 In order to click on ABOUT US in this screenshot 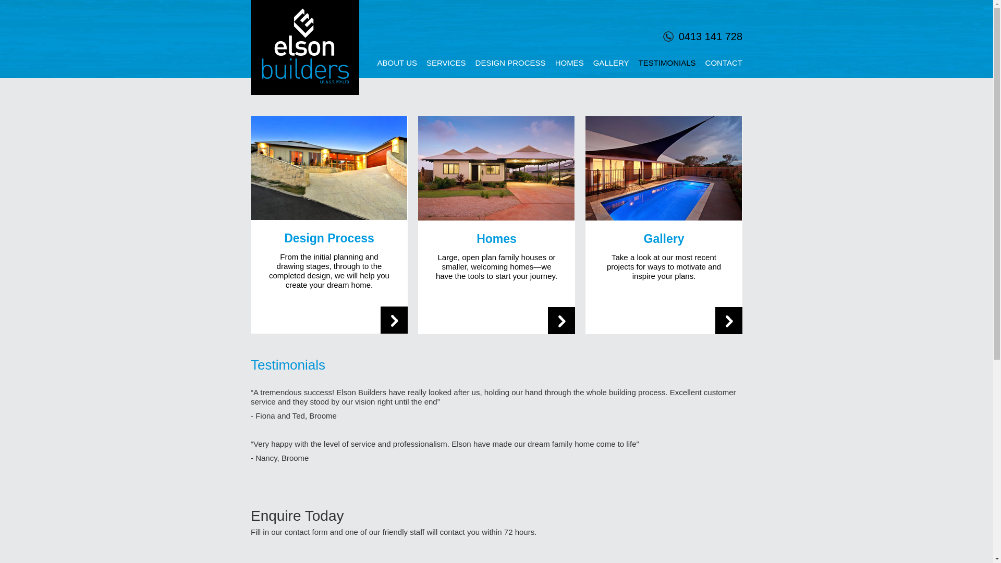, I will do `click(397, 63)`.